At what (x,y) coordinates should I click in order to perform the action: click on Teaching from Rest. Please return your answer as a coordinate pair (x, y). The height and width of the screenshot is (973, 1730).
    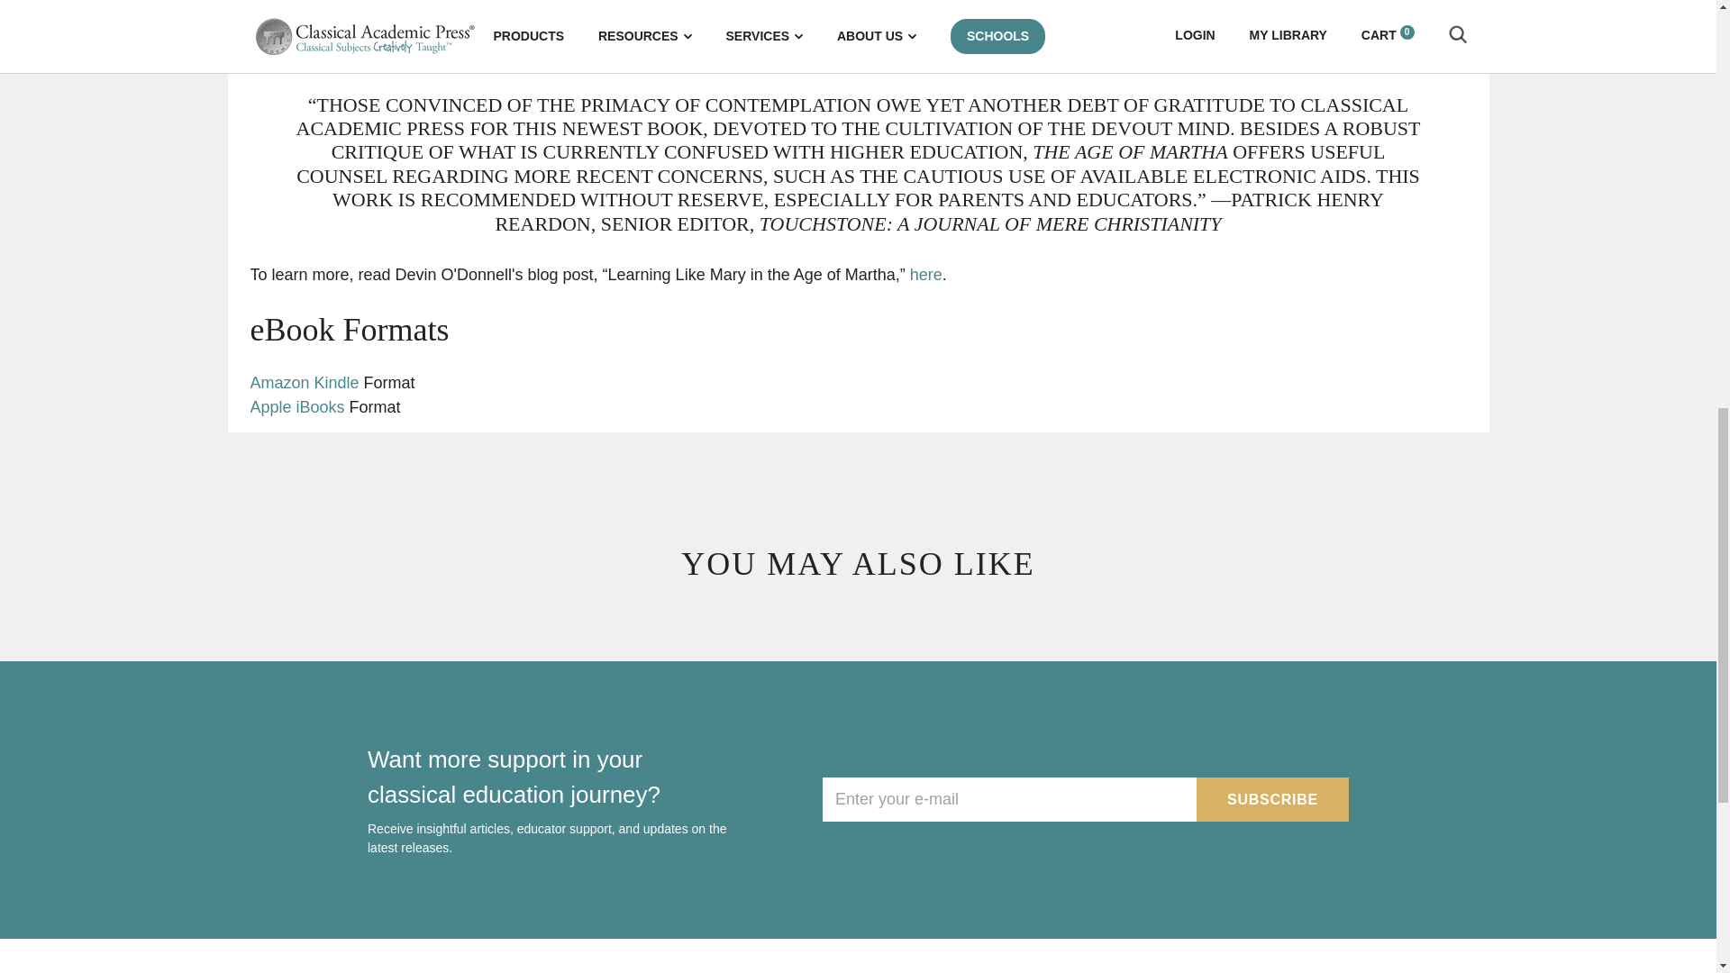
    Looking at the image, I should click on (297, 407).